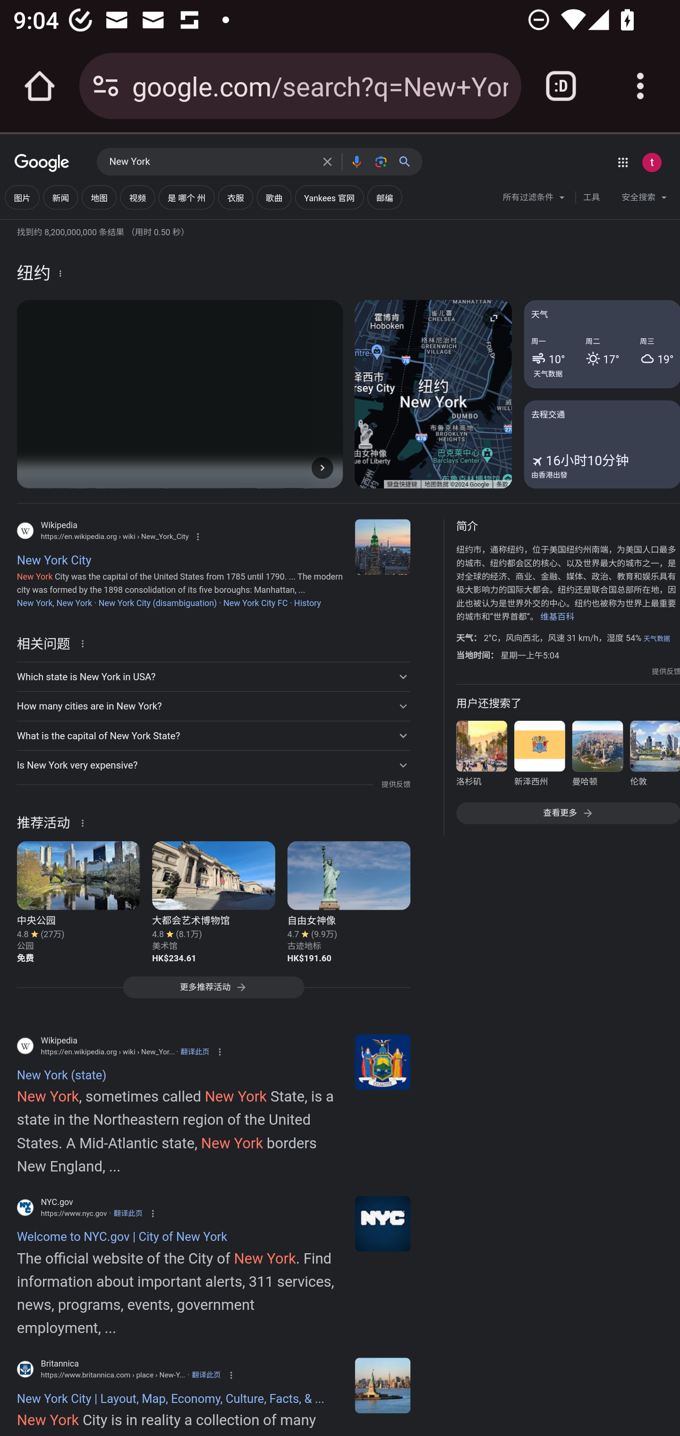 The width and height of the screenshot is (680, 1436). What do you see at coordinates (666, 672) in the screenshot?
I see `提供反馈` at bounding box center [666, 672].